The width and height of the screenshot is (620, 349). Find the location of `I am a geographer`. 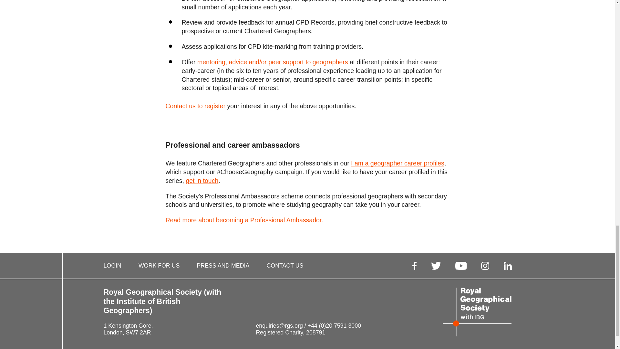

I am a geographer is located at coordinates (398, 164).